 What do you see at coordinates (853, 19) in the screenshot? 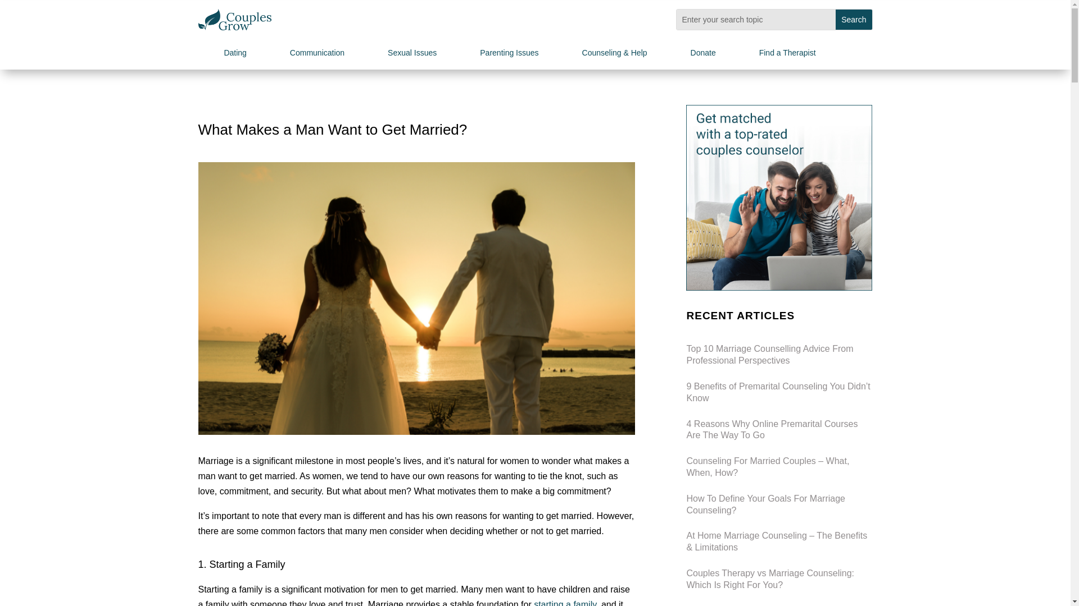
I see `Search` at bounding box center [853, 19].